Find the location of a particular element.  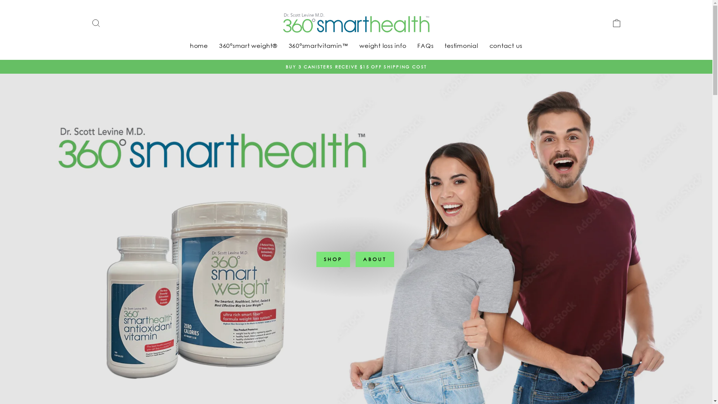

Skip to content is located at coordinates (0, 0).